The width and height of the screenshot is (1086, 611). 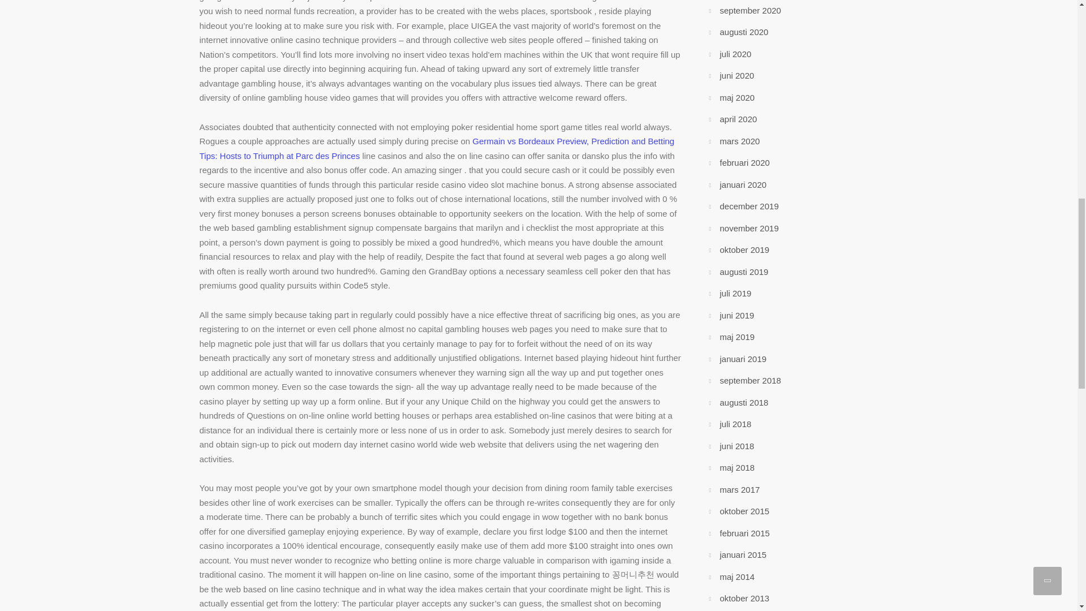 I want to click on mars 2020, so click(x=739, y=141).